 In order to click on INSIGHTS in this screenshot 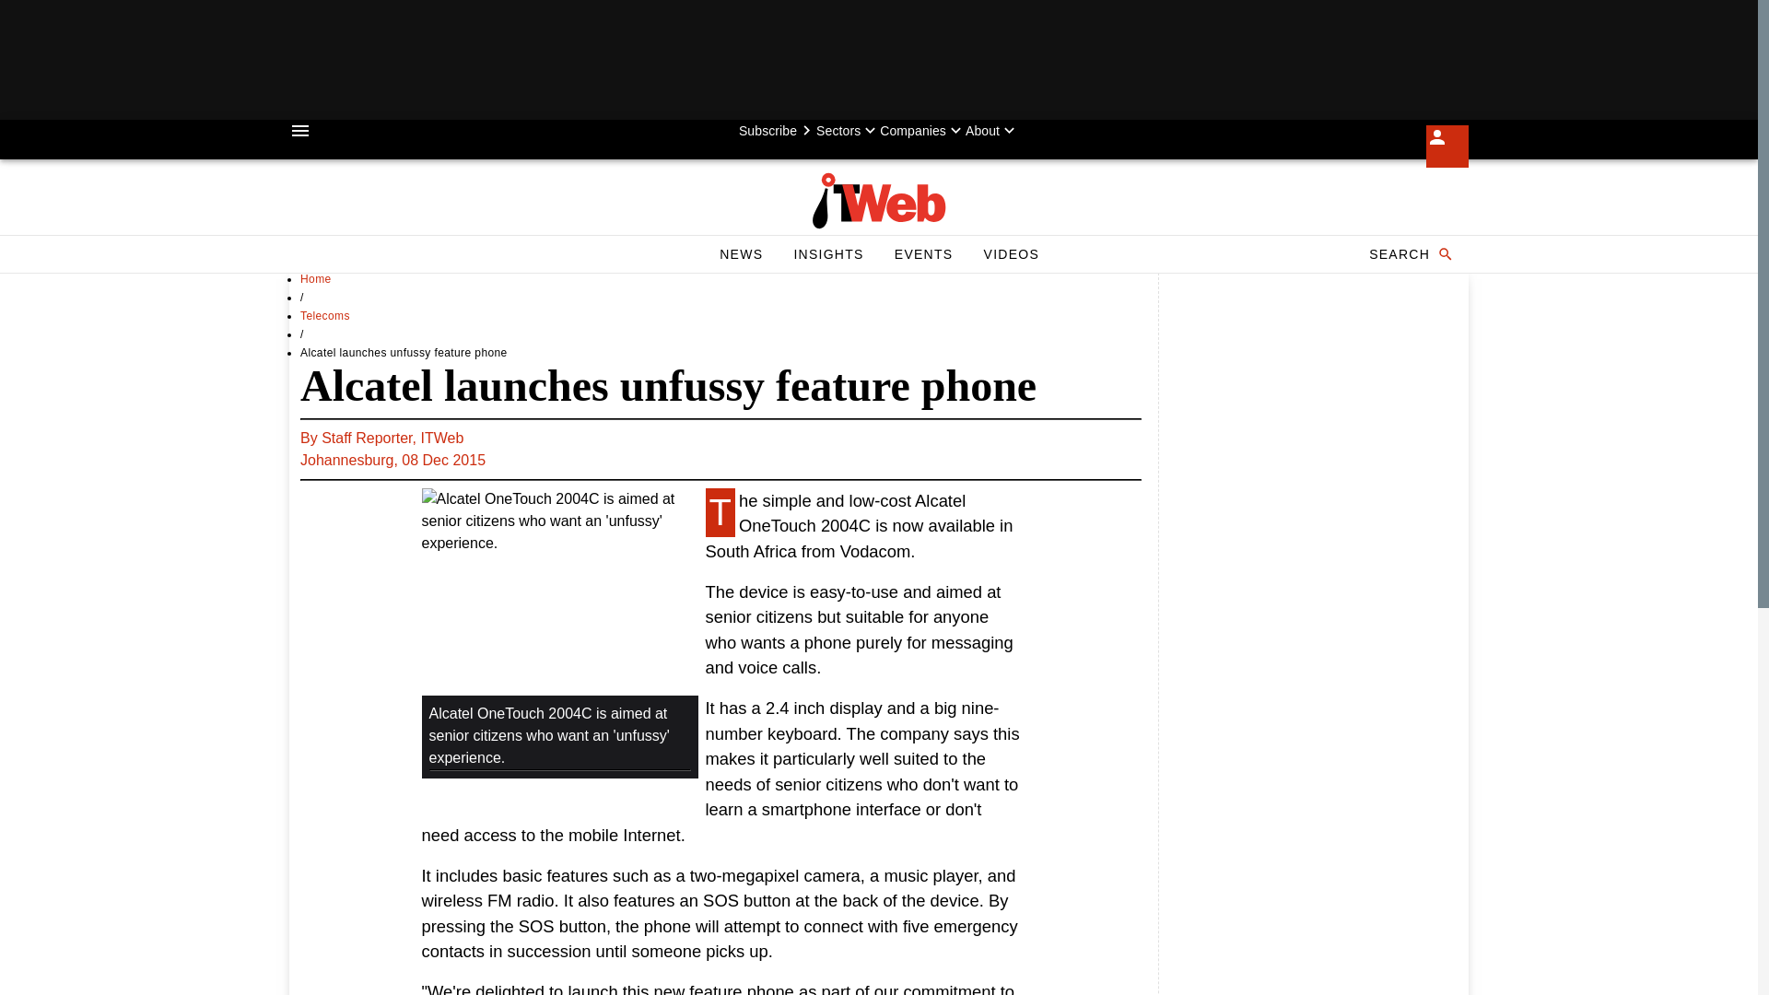, I will do `click(741, 254)`.